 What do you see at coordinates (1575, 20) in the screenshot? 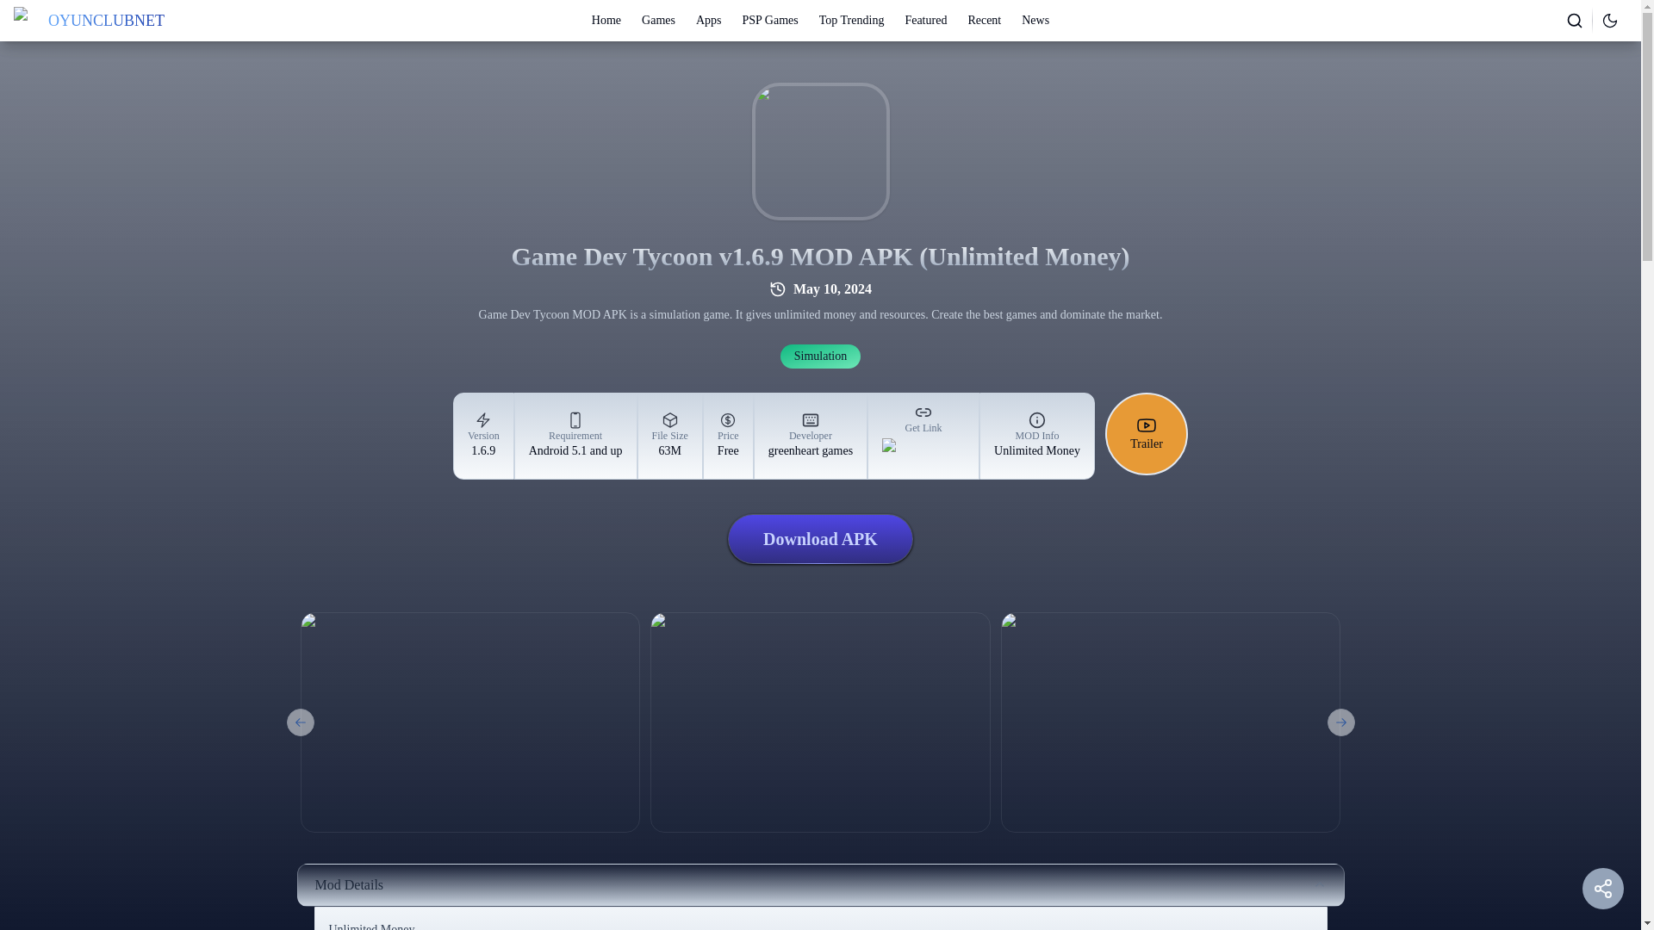
I see `Games` at bounding box center [1575, 20].